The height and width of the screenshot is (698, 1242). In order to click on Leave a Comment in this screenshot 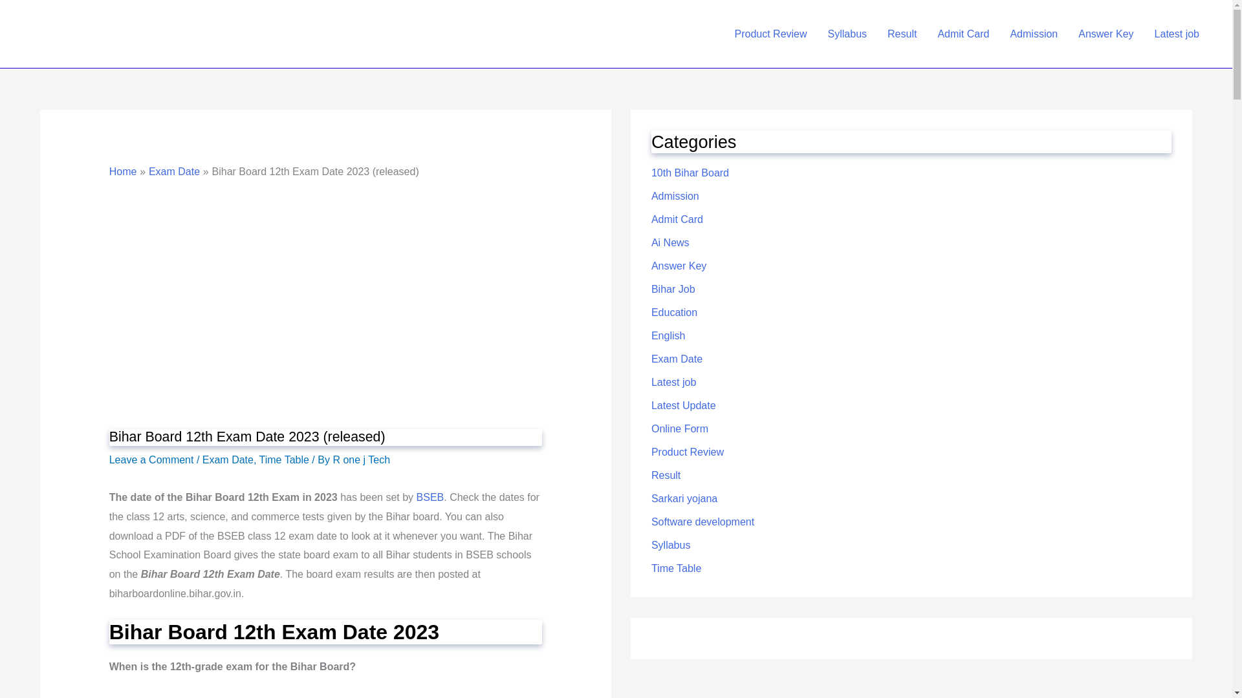, I will do `click(151, 460)`.